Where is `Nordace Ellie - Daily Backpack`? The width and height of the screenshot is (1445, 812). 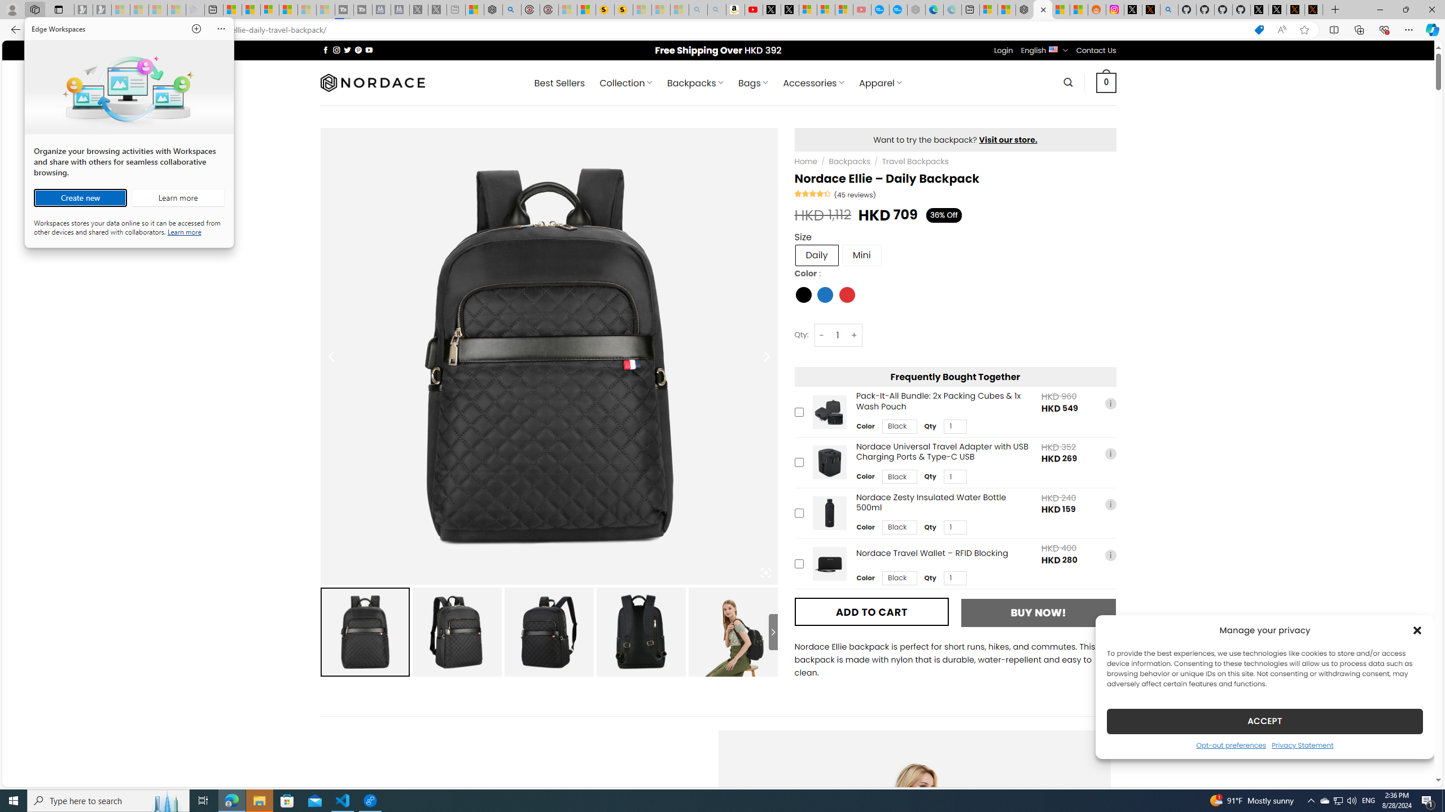 Nordace Ellie - Daily Backpack is located at coordinates (1042, 10).